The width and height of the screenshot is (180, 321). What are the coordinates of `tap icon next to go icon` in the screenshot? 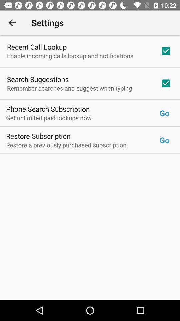 It's located at (48, 109).